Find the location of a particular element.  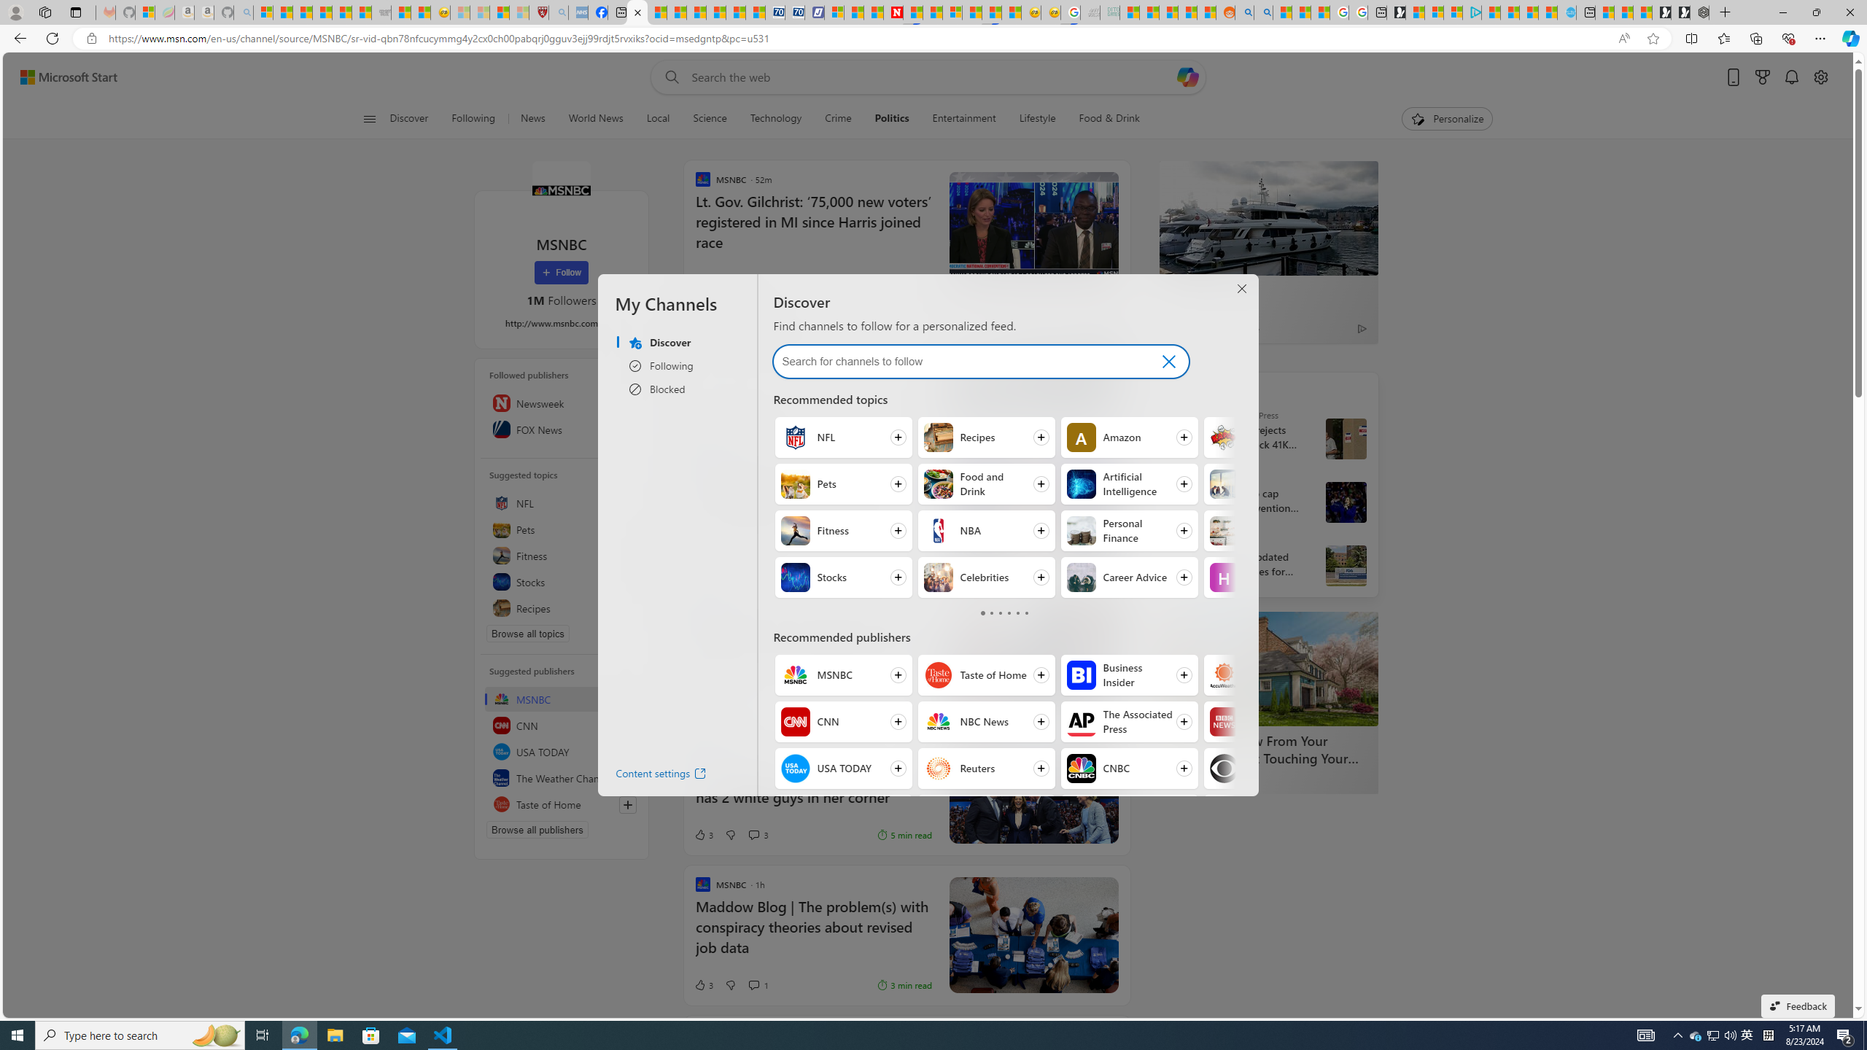

Skip to footer is located at coordinates (60, 77).